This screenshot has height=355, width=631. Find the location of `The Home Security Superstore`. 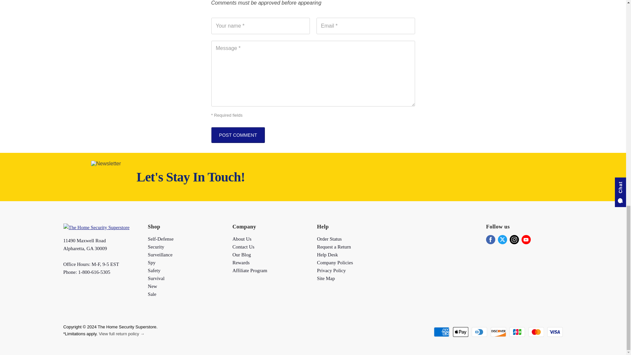

The Home Security Superstore is located at coordinates (96, 227).